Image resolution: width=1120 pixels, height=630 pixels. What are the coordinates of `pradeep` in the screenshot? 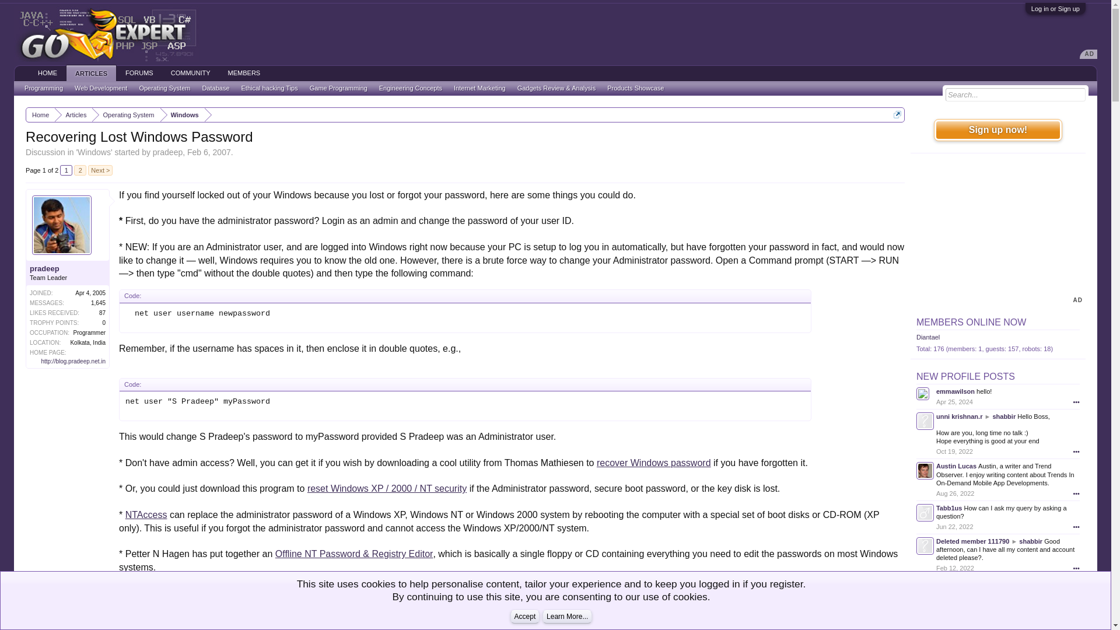 It's located at (130, 624).